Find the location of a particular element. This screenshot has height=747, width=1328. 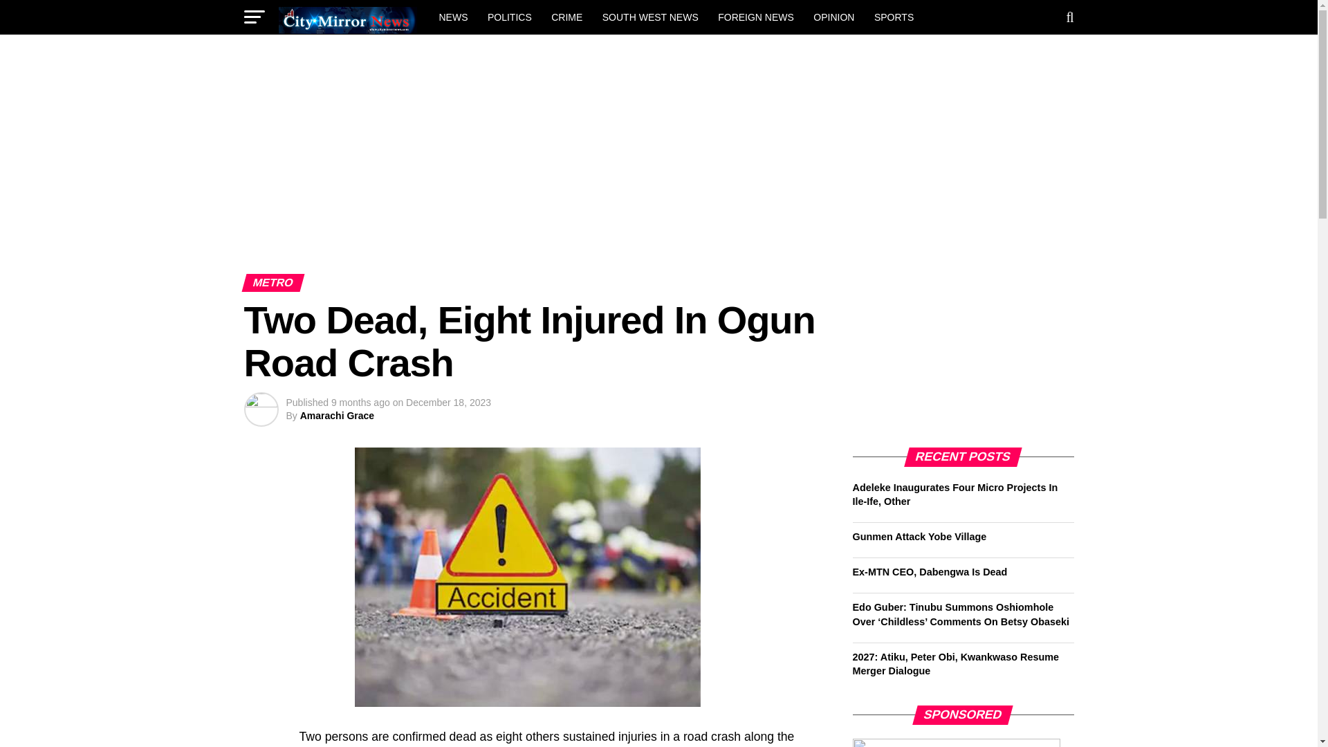

Sponsored is located at coordinates (956, 743).